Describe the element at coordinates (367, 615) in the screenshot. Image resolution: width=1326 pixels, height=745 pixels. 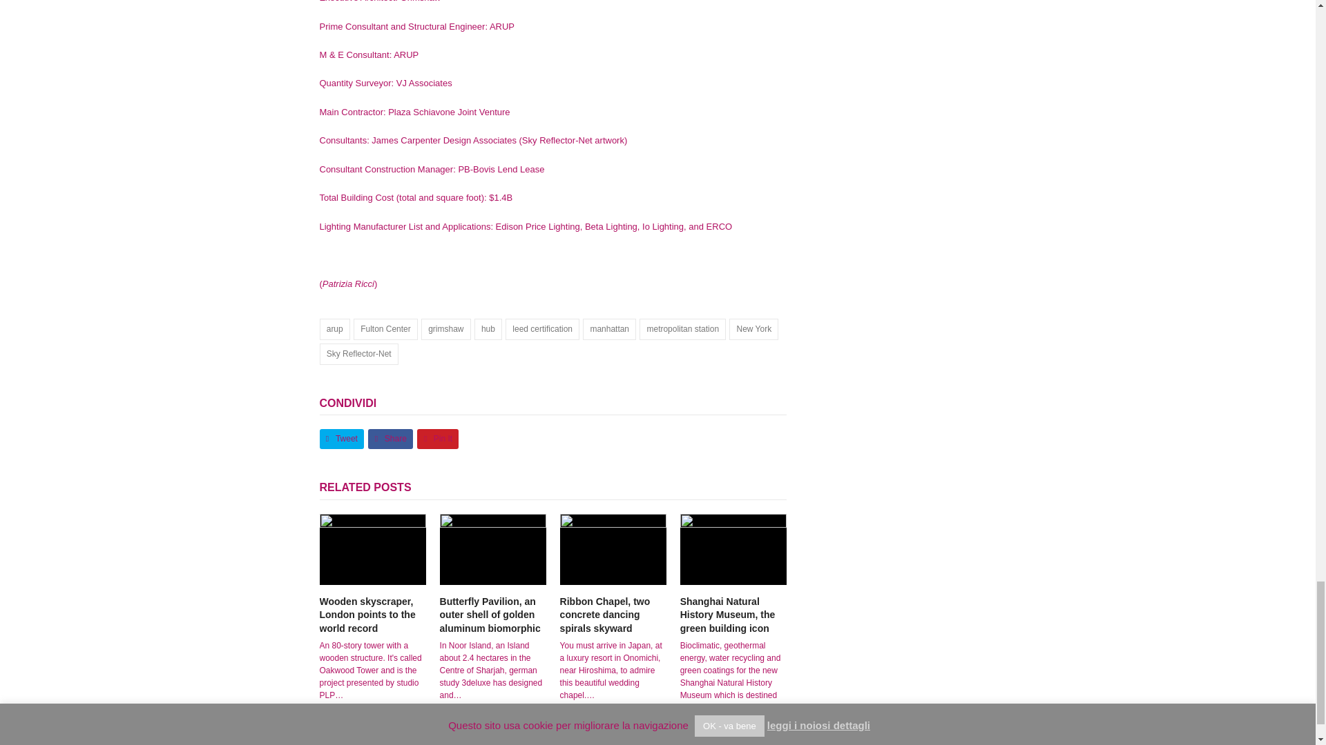
I see `Wooden skyscraper, London points to the world record` at that location.